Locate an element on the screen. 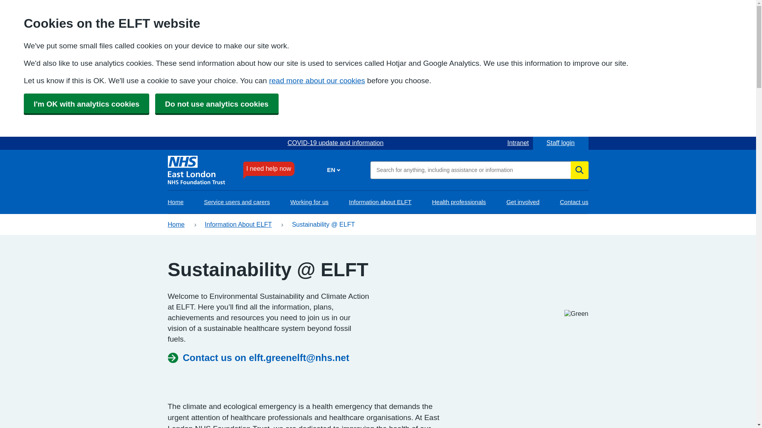  Home is located at coordinates (175, 202).